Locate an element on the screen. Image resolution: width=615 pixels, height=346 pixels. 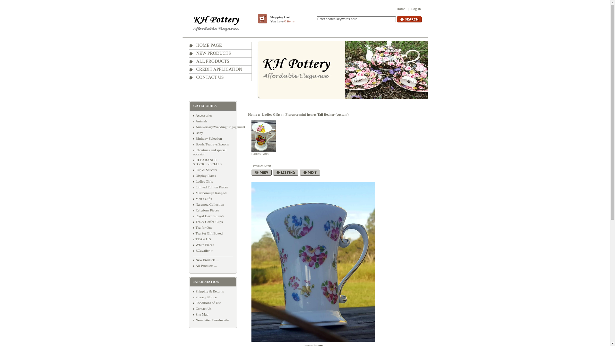
Contact Us is located at coordinates (202, 309).